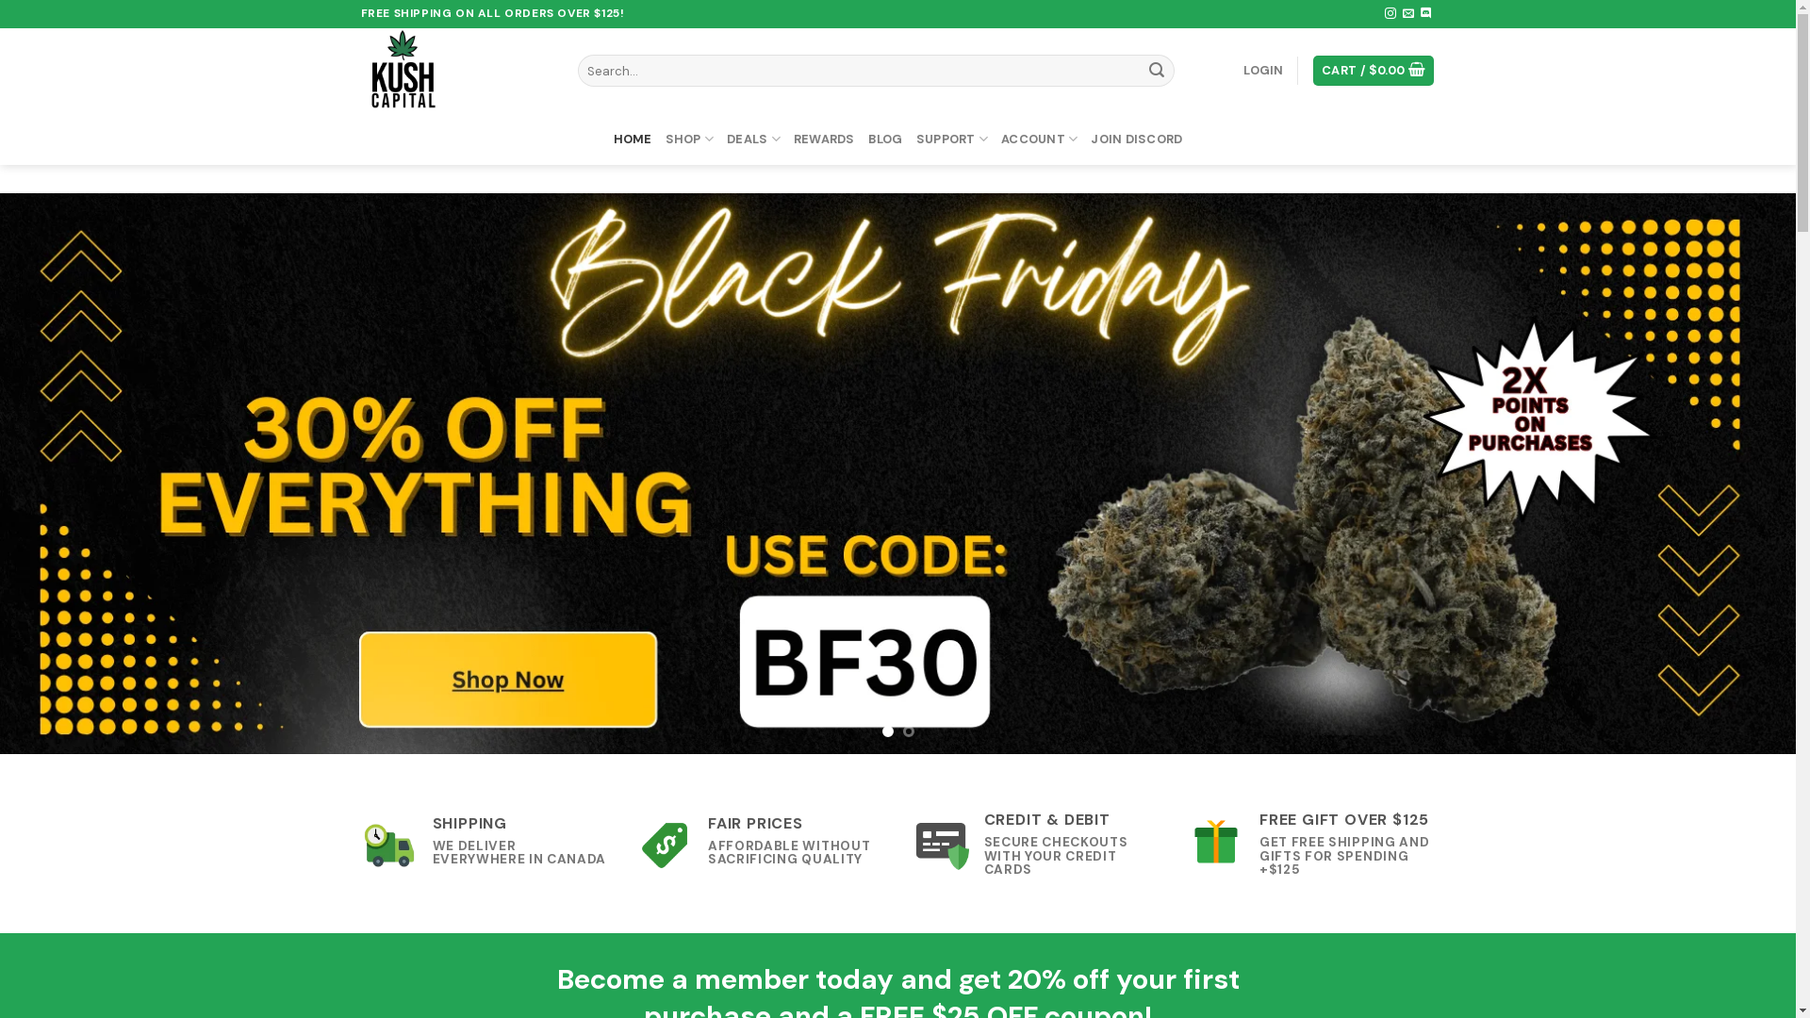  I want to click on JOIN DISCORD, so click(1137, 140).